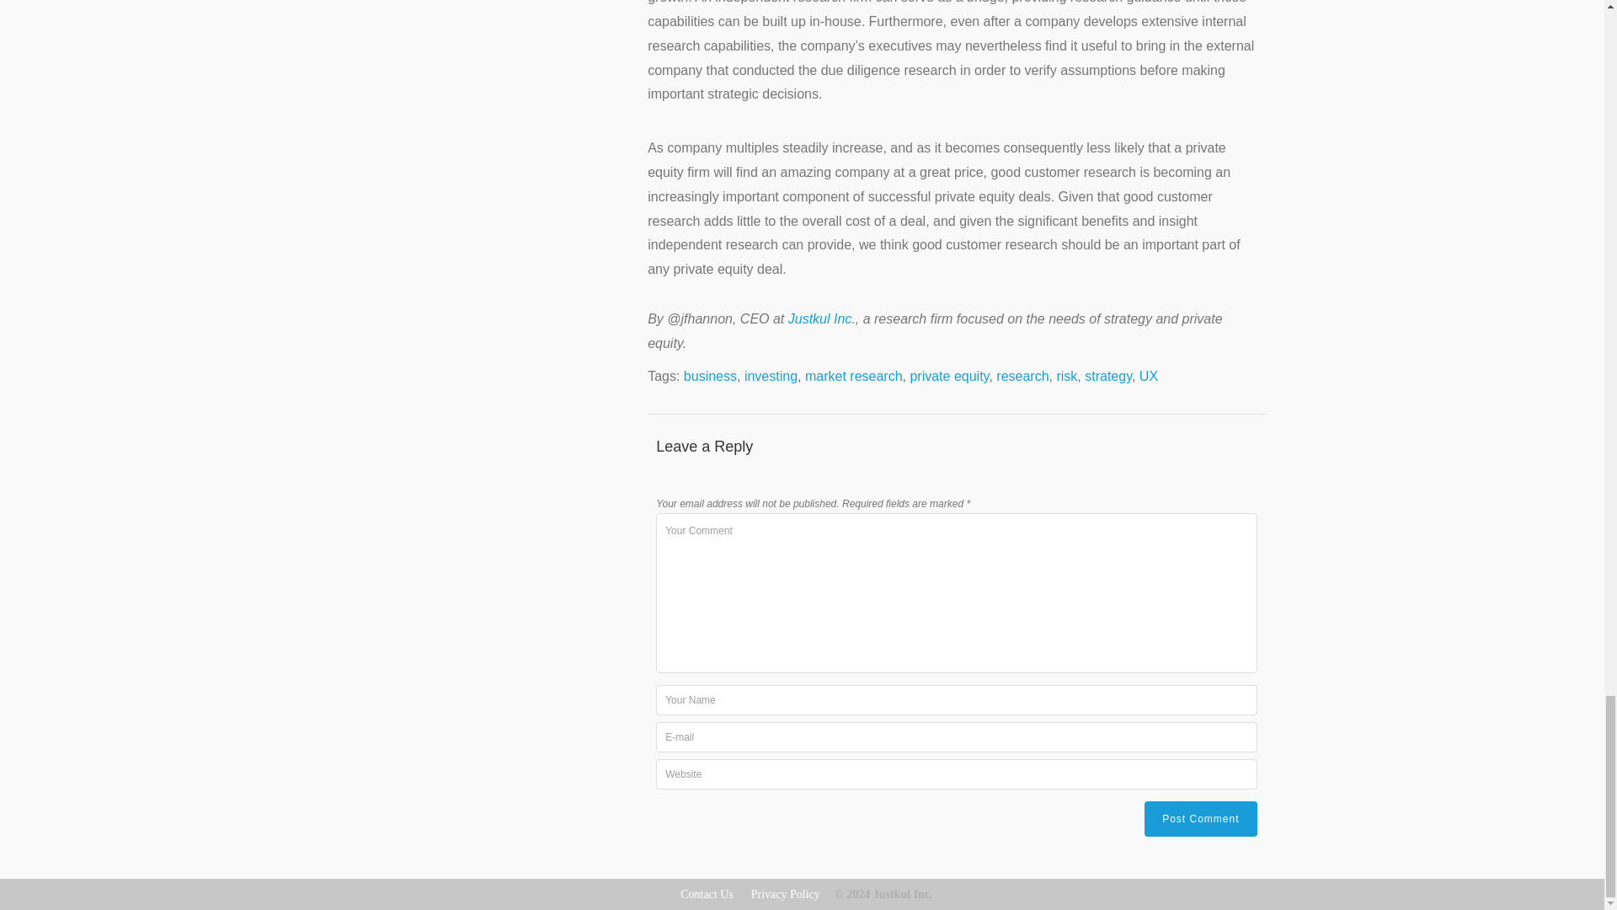 Image resolution: width=1617 pixels, height=910 pixels. Describe the element at coordinates (1200, 819) in the screenshot. I see `Post Comment` at that location.